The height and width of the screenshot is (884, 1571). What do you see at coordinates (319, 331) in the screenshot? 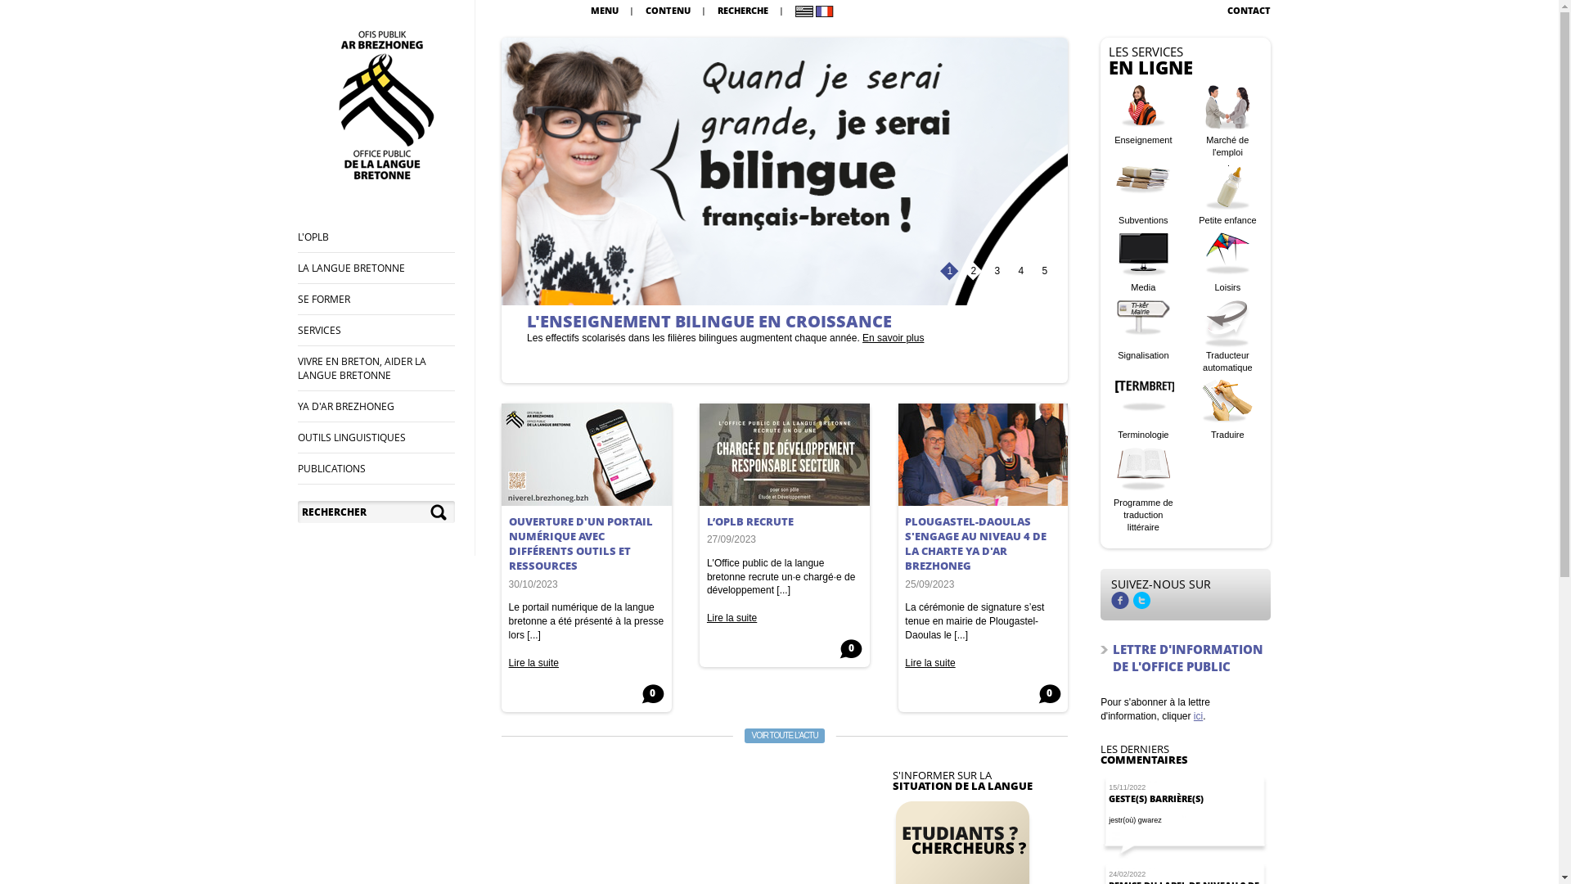
I see `SERVICES` at bounding box center [319, 331].